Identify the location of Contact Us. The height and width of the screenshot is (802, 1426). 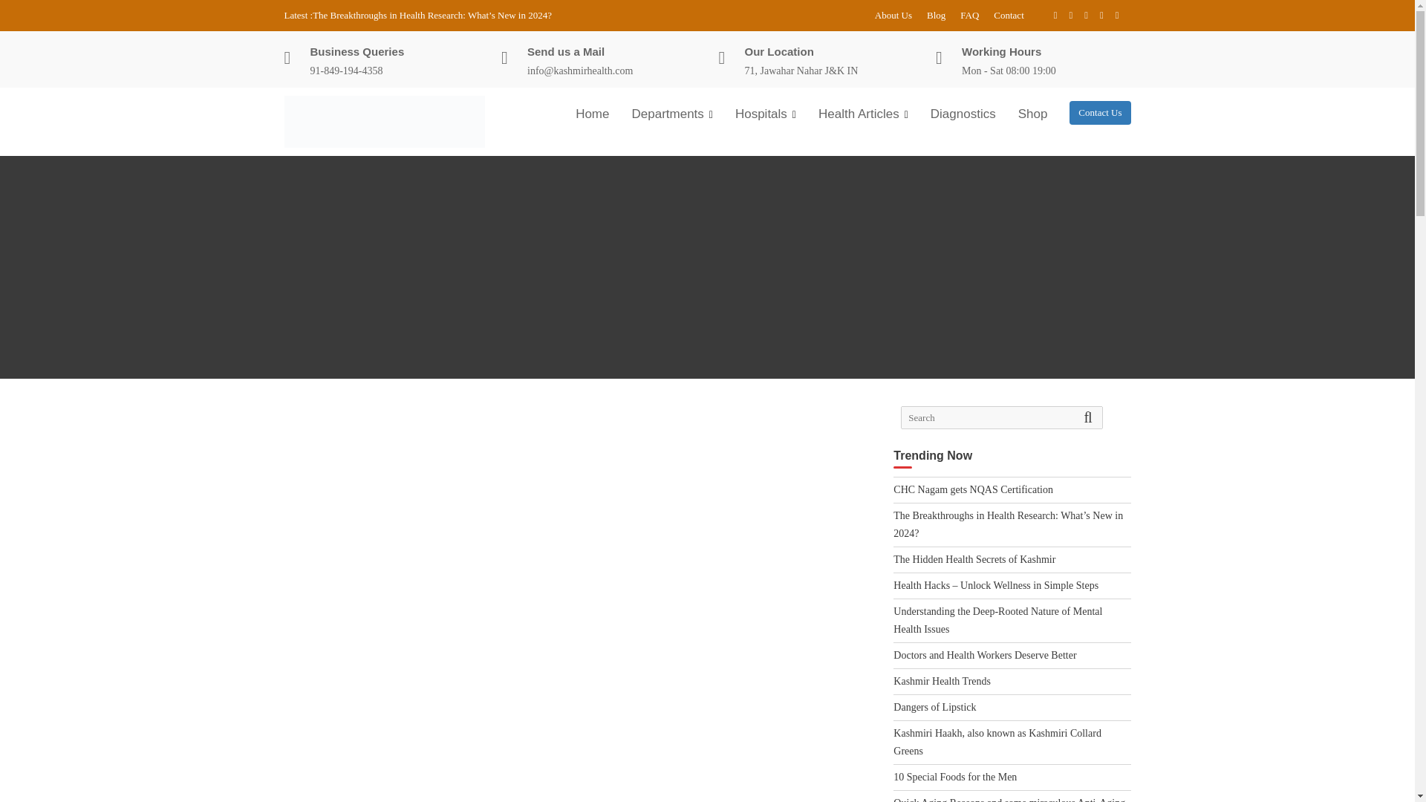
(1100, 113).